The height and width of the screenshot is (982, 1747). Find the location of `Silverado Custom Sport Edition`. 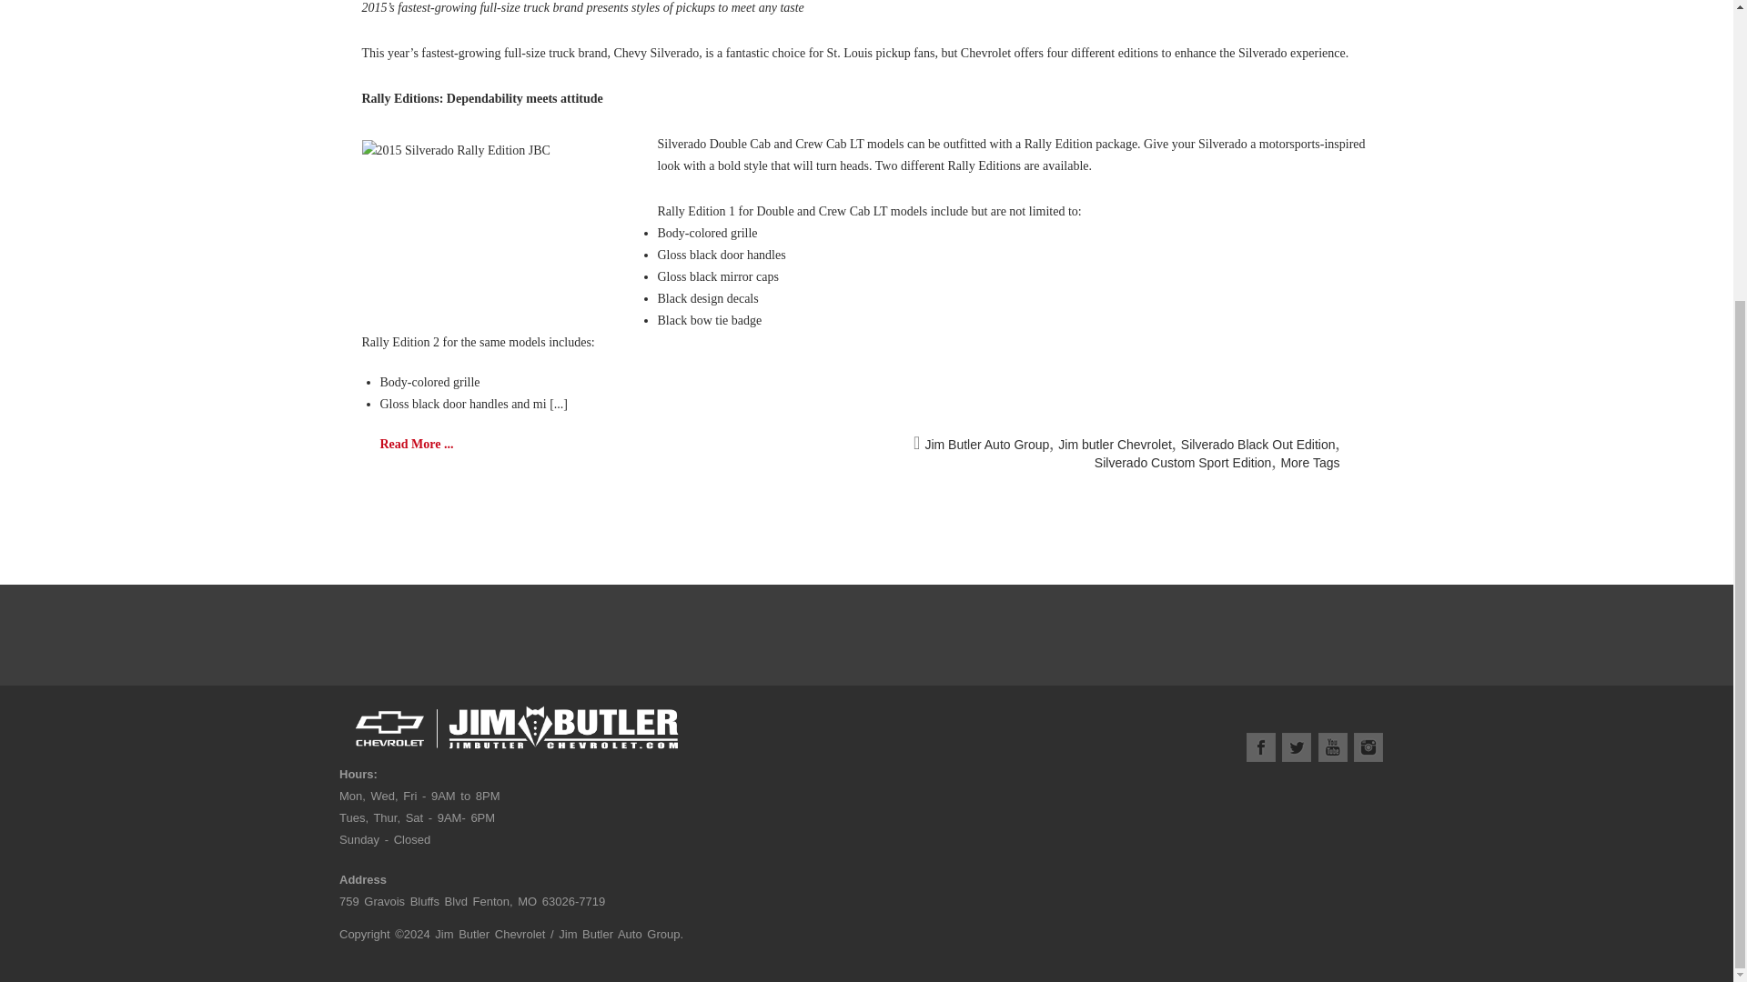

Silverado Custom Sport Edition is located at coordinates (1183, 463).